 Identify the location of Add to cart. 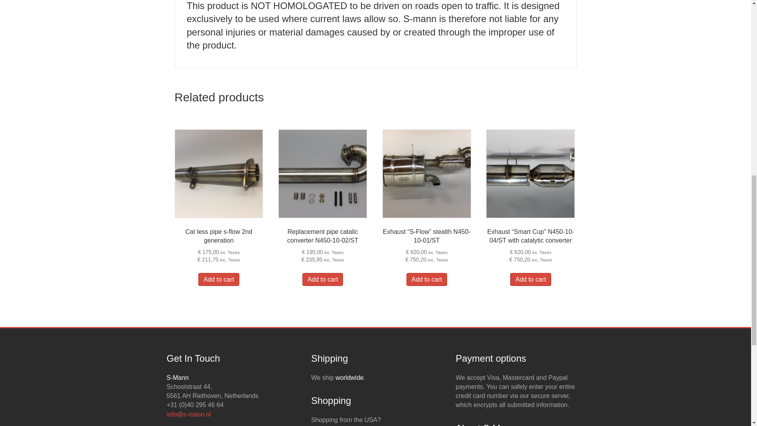
(218, 279).